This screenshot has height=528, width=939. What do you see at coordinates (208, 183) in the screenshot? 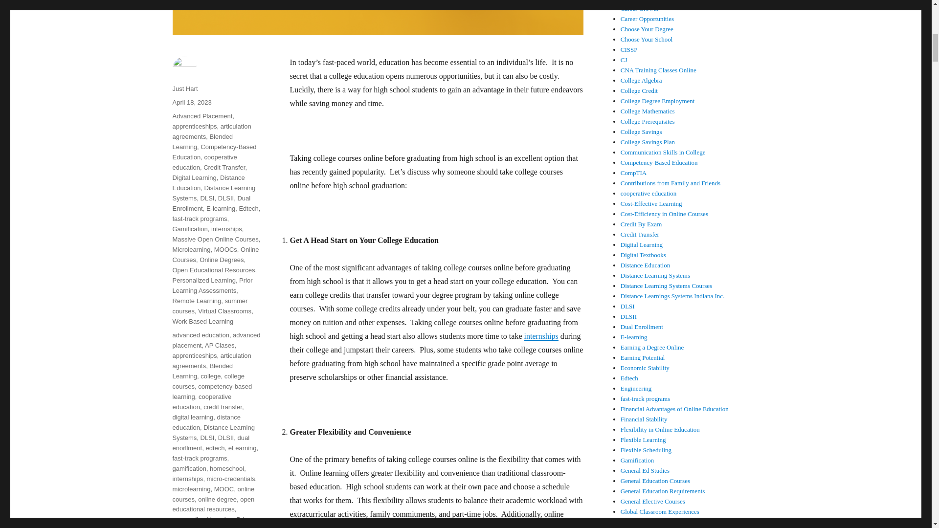
I see `Distance Education` at bounding box center [208, 183].